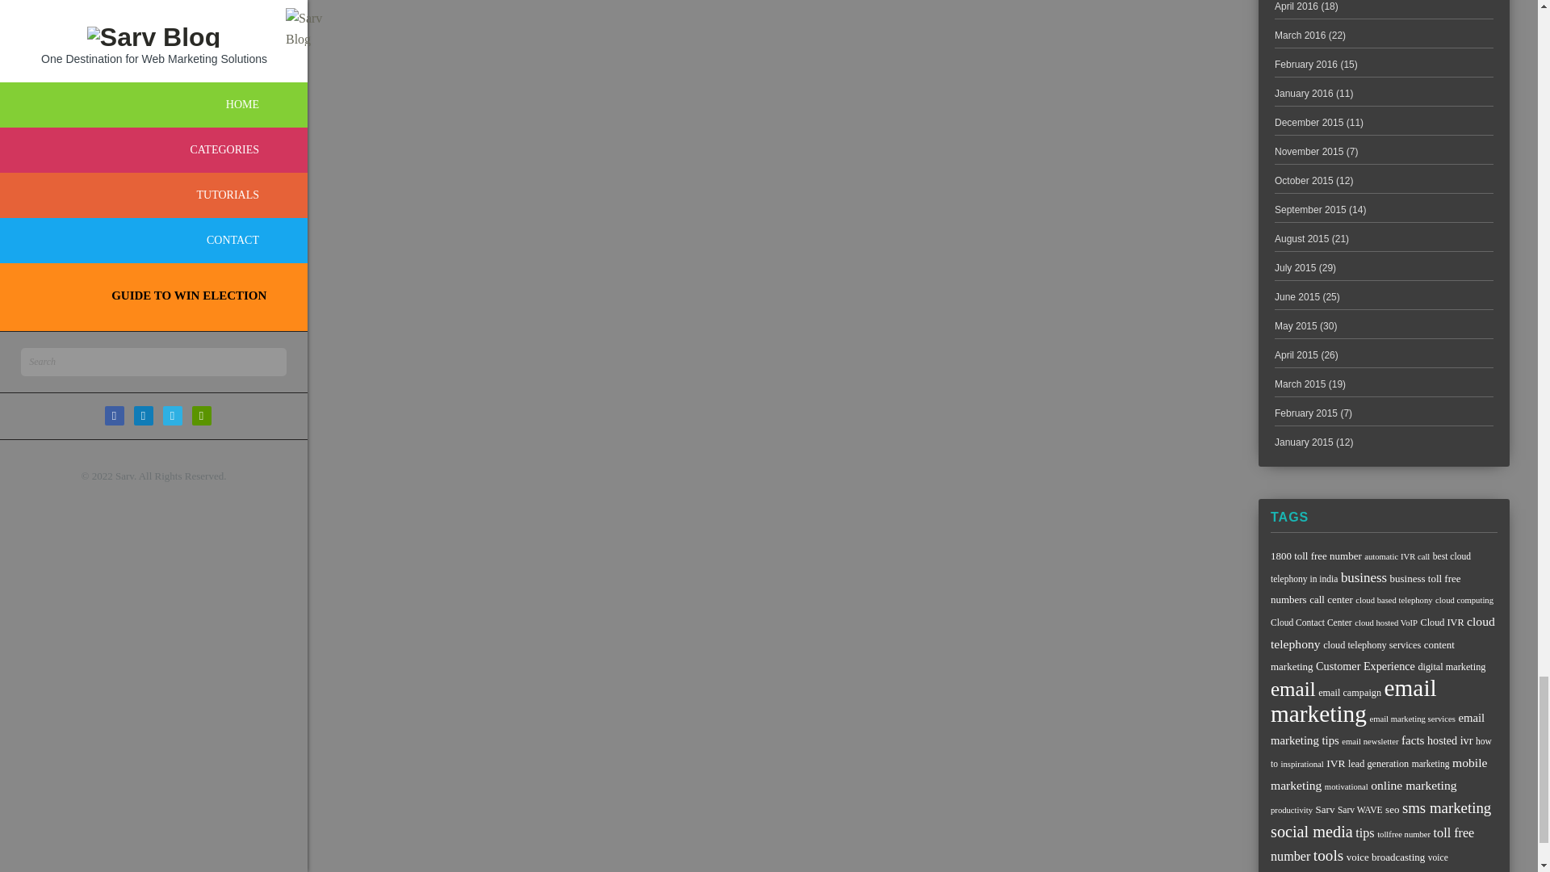 The image size is (1550, 872). Describe the element at coordinates (1372, 644) in the screenshot. I see `10 topics` at that location.